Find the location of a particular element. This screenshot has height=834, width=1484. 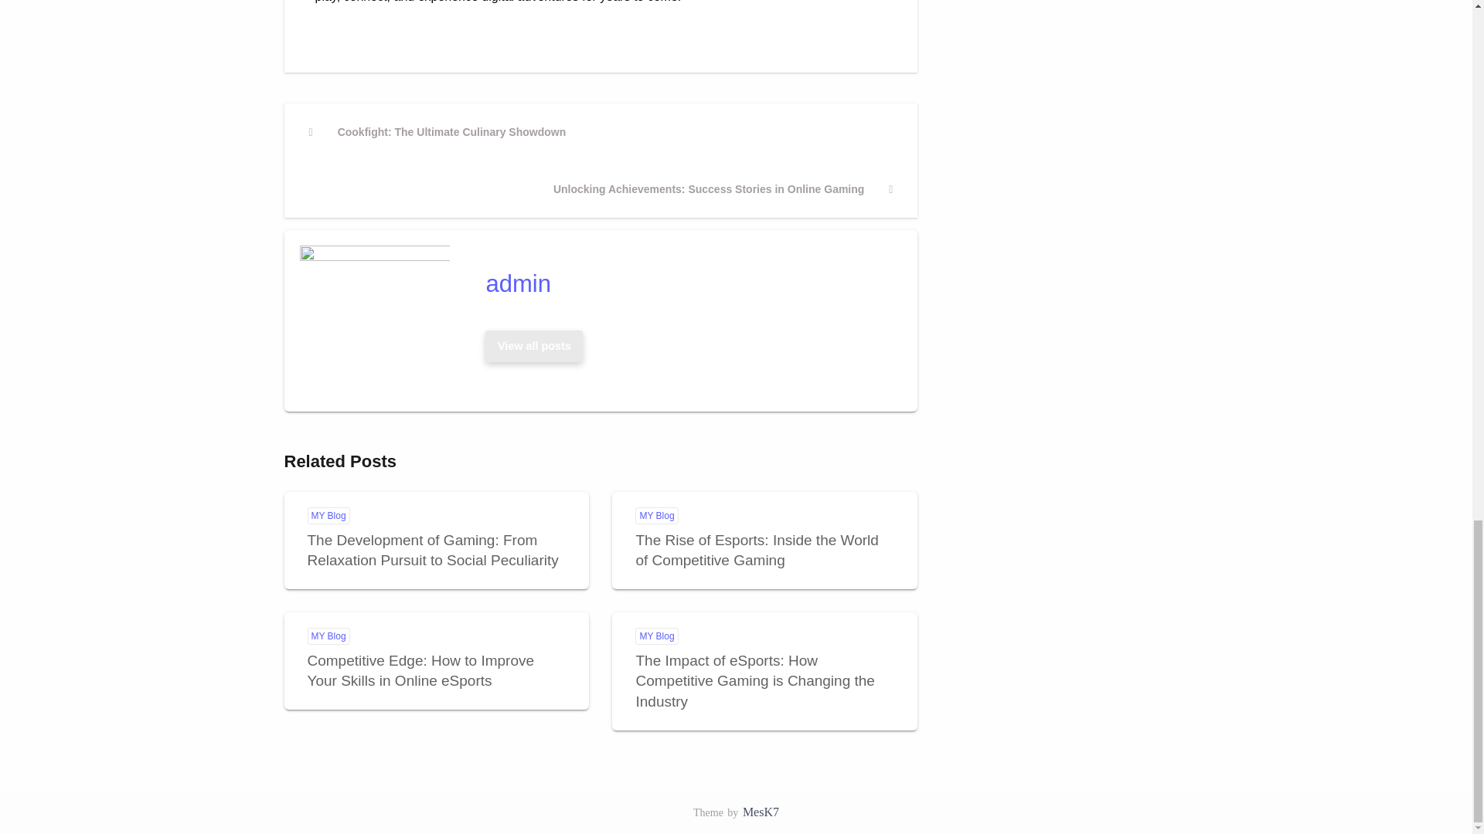

admin is located at coordinates (534, 345).